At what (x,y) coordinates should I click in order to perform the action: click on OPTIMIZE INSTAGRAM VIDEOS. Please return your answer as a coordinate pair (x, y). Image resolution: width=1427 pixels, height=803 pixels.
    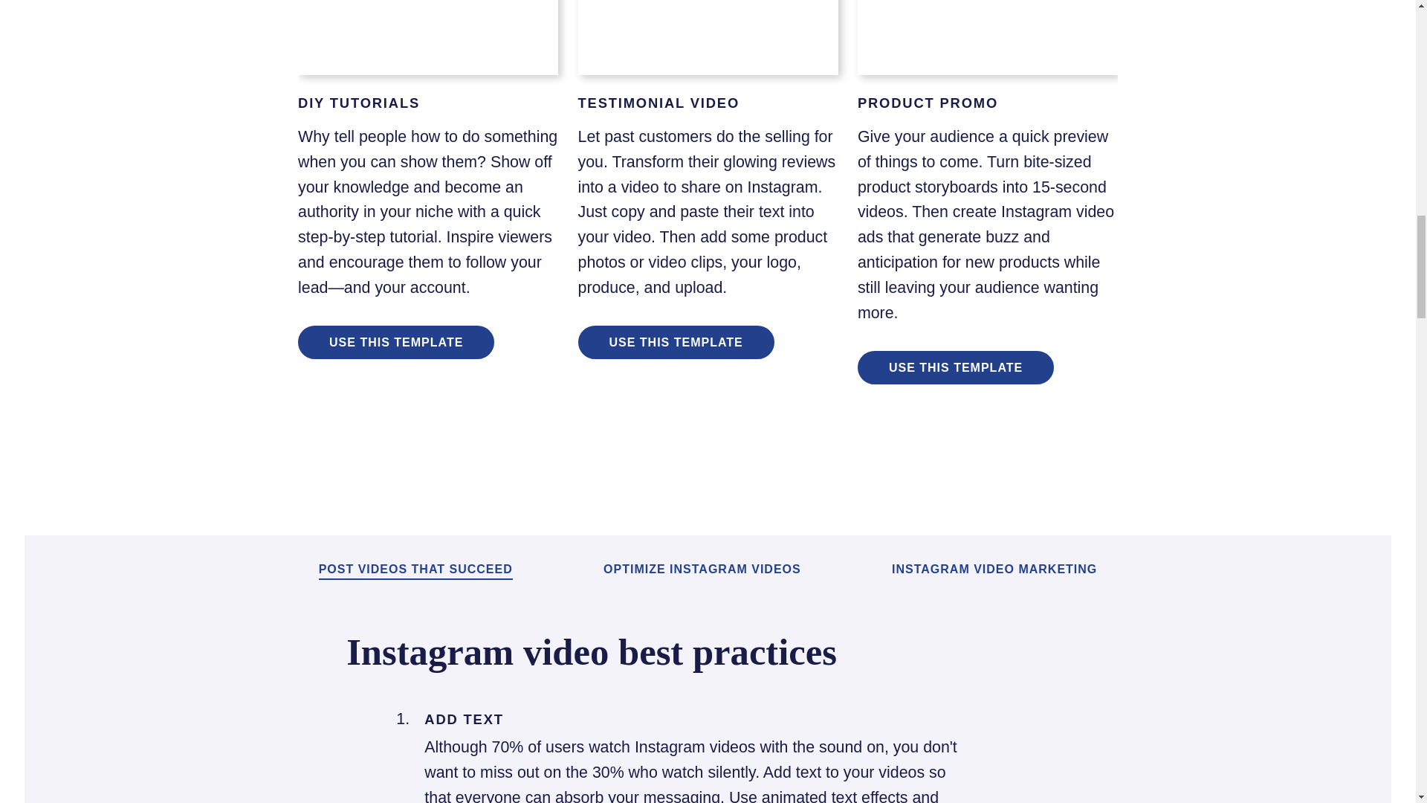
    Looking at the image, I should click on (702, 570).